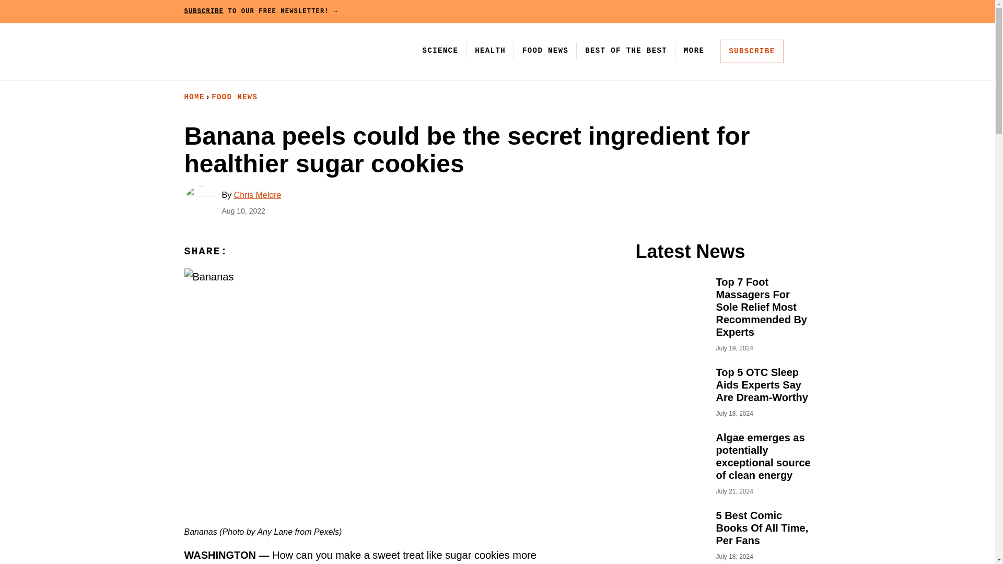 This screenshot has height=564, width=1003. I want to click on HOME, so click(194, 97).